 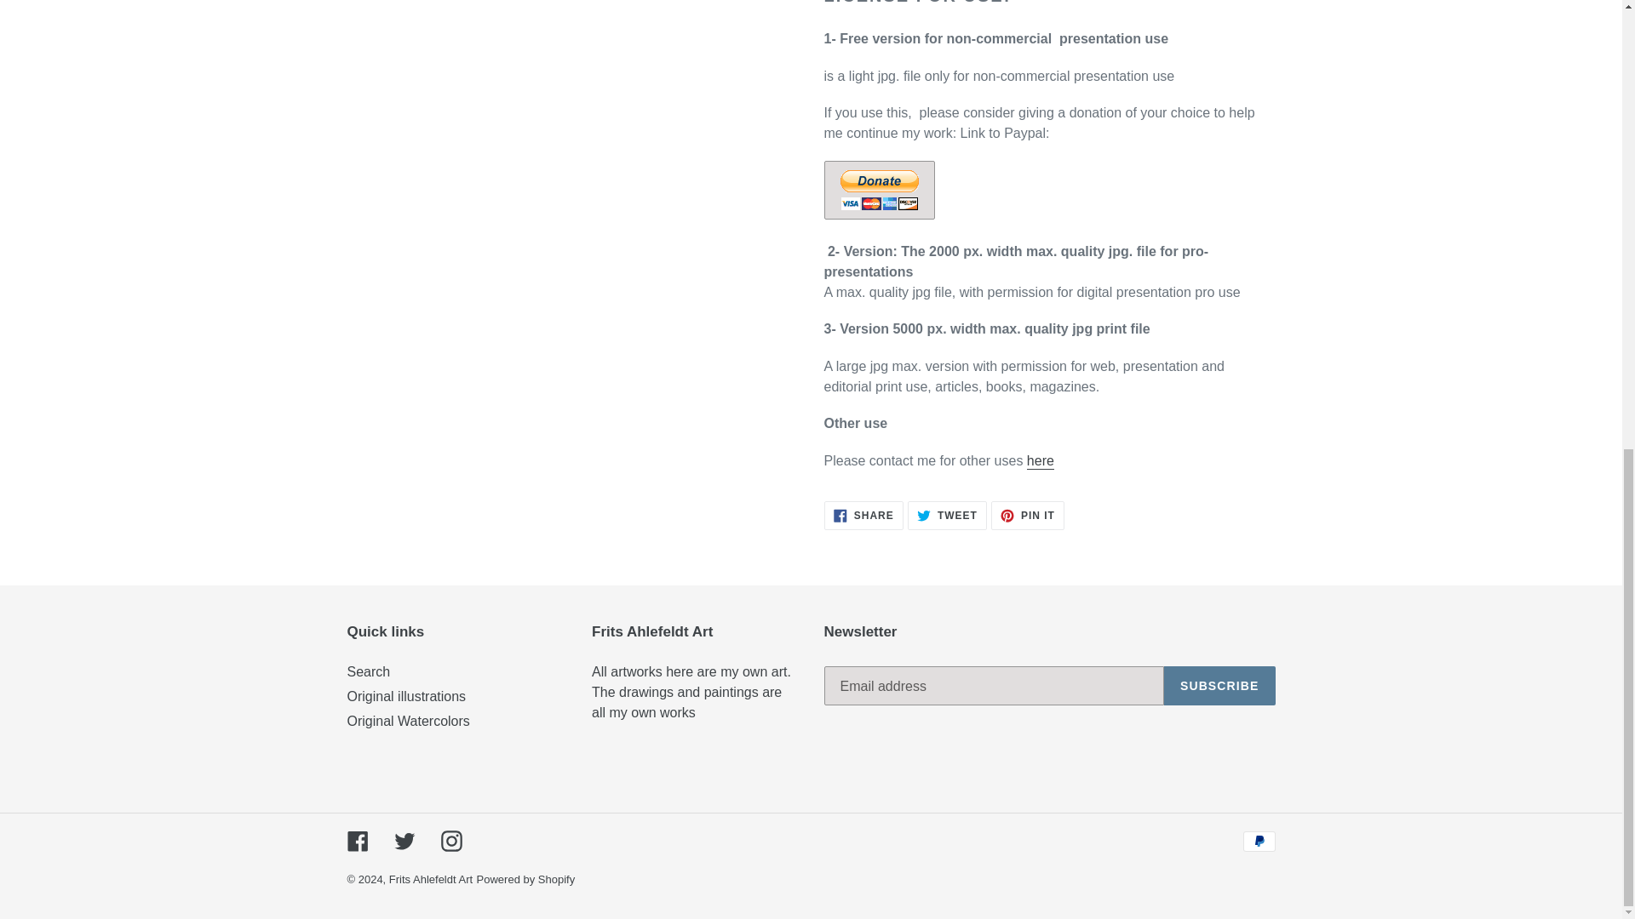 I want to click on Facebook, so click(x=947, y=516).